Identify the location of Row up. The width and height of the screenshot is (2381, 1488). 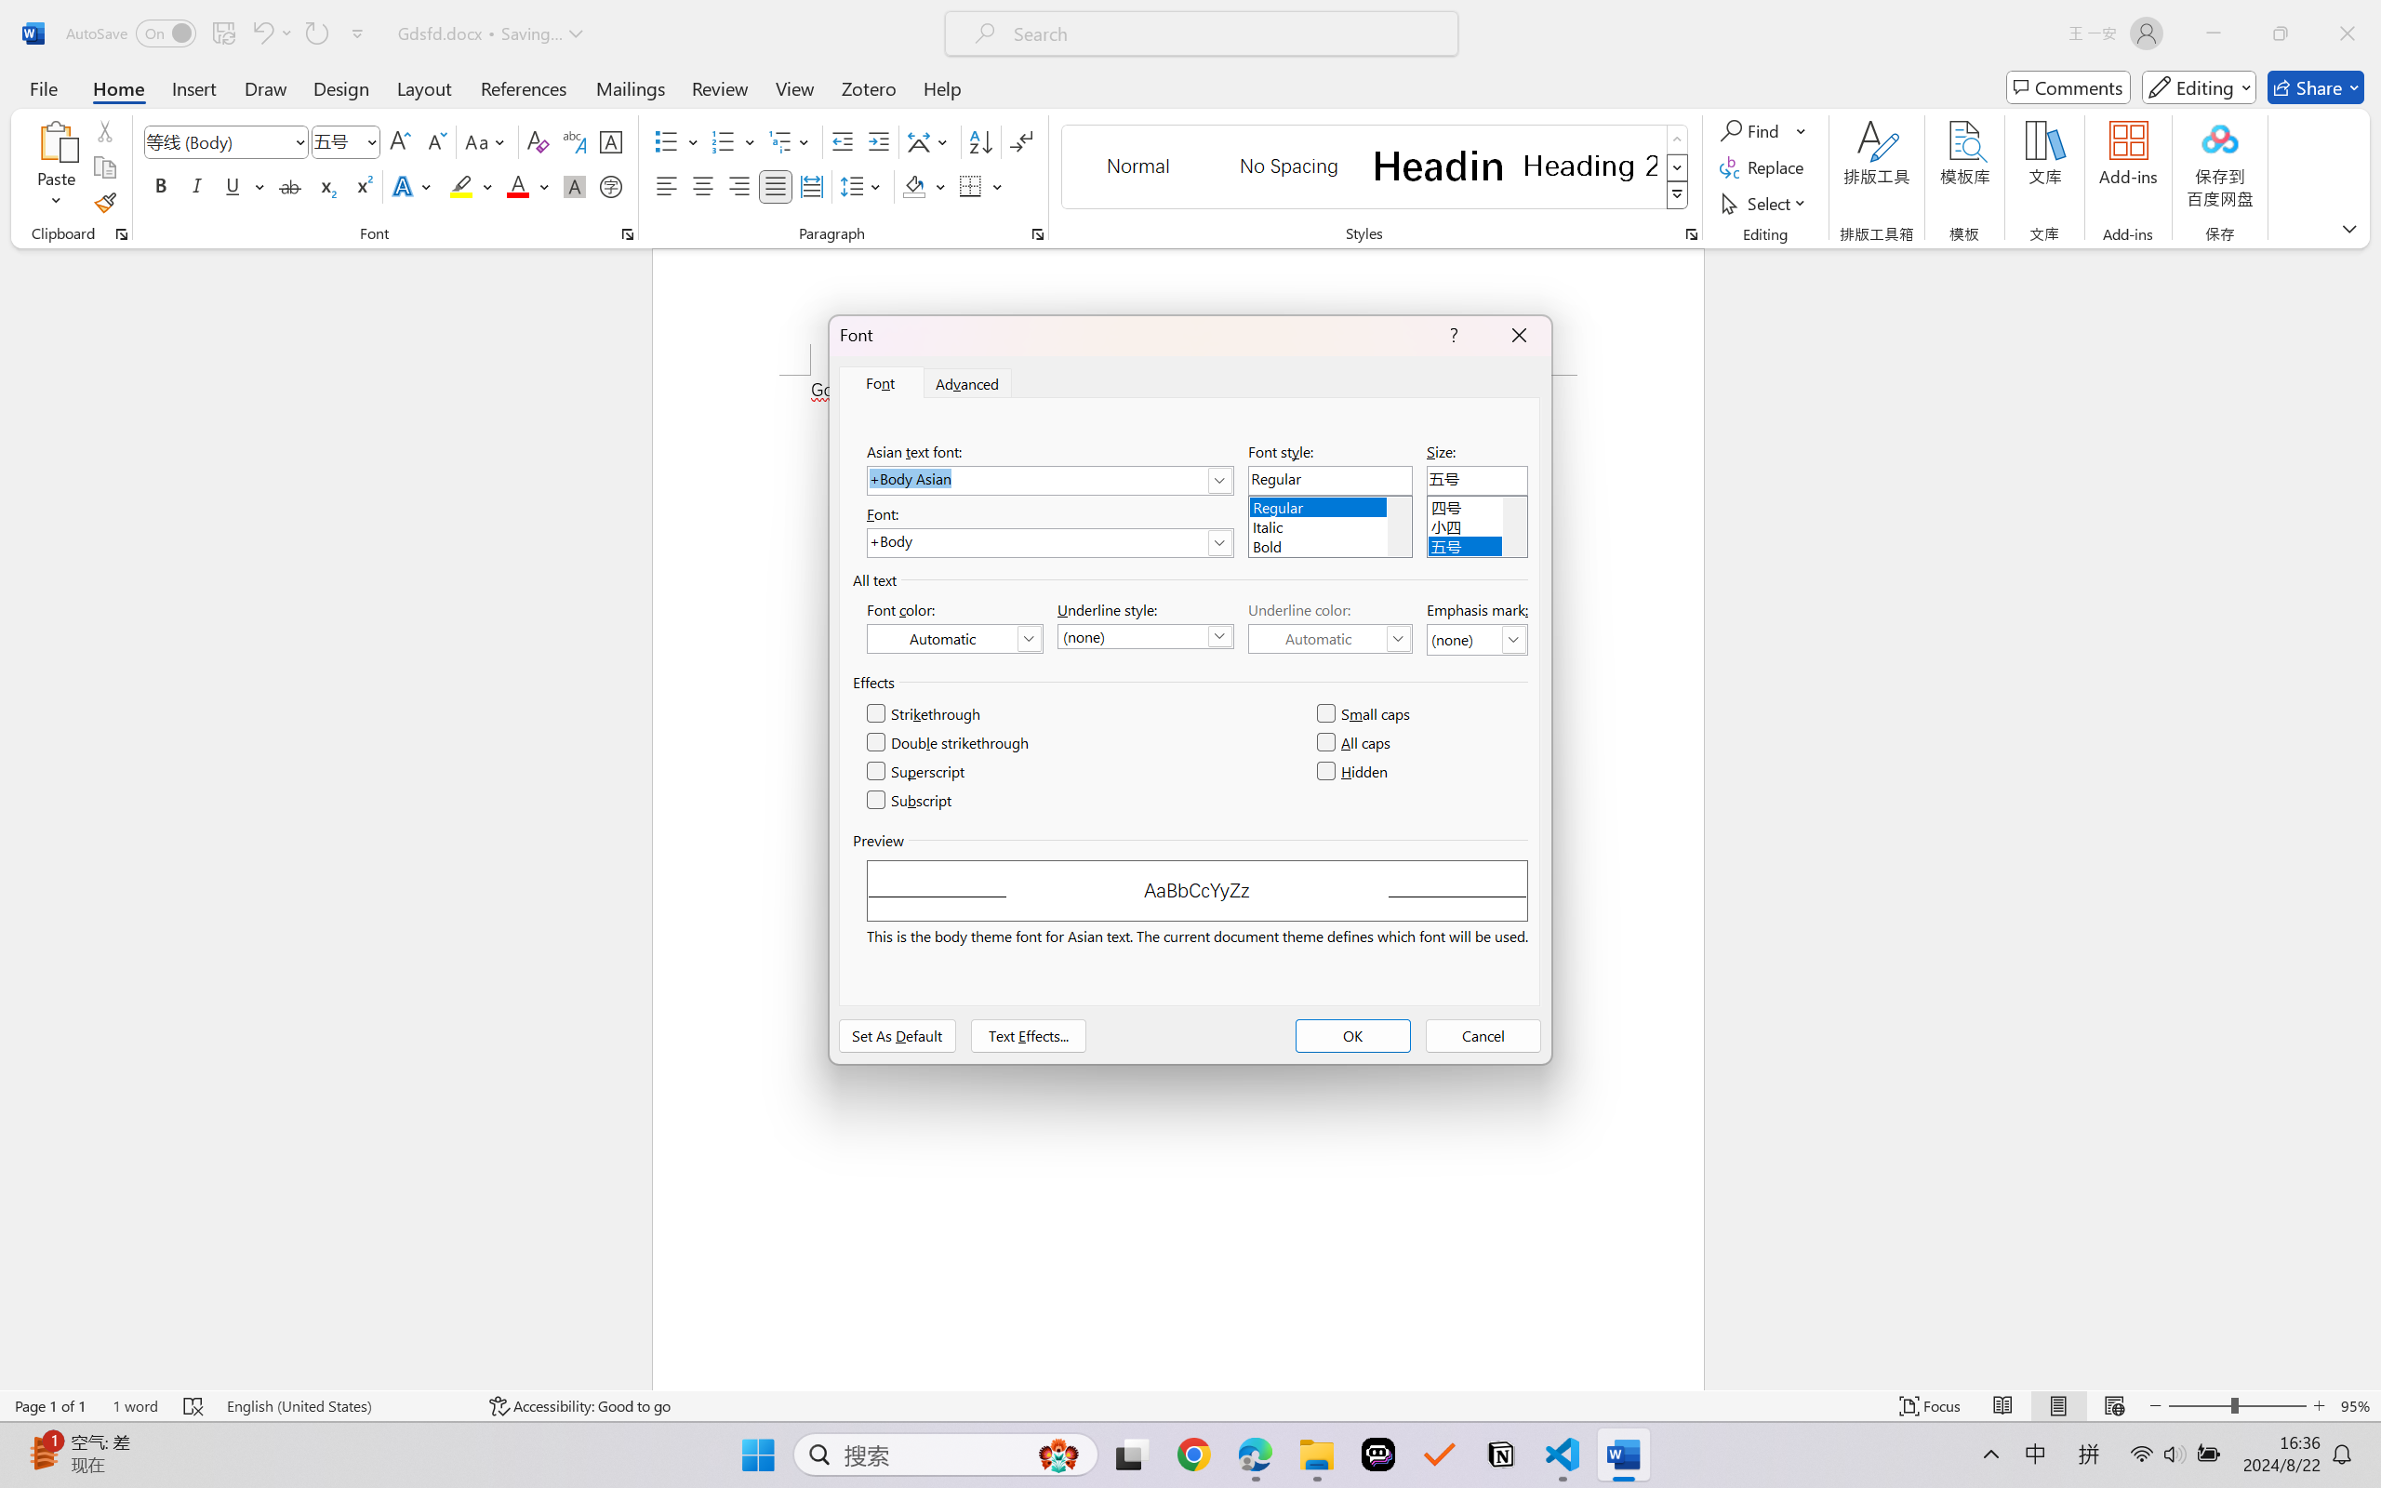
(1678, 139).